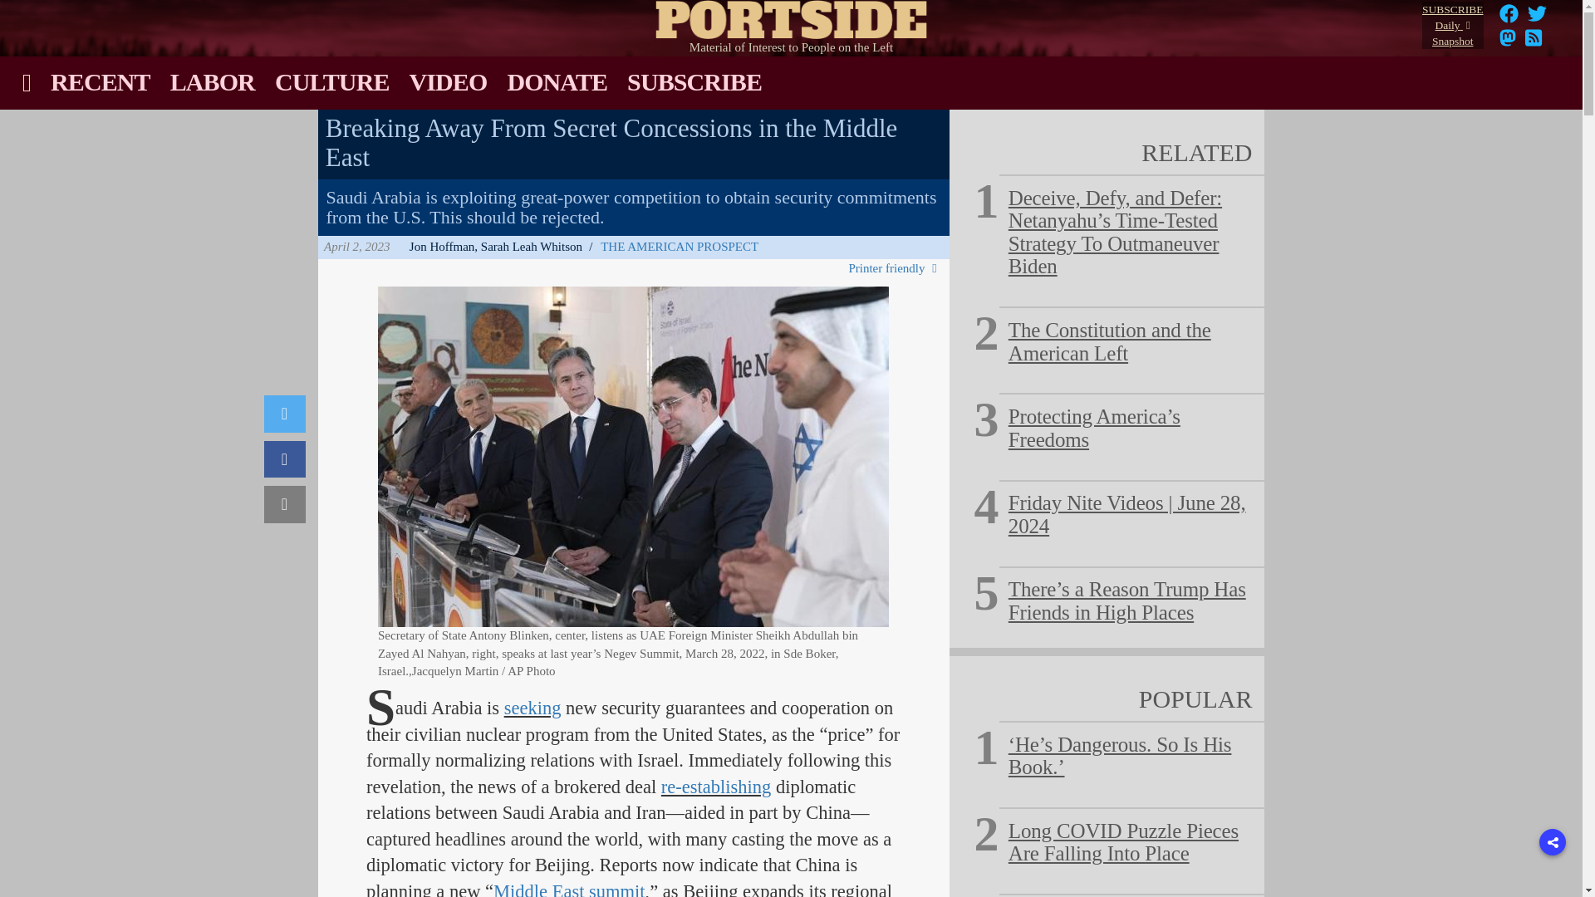  I want to click on Follow Portside on Mastodon, so click(1507, 43).